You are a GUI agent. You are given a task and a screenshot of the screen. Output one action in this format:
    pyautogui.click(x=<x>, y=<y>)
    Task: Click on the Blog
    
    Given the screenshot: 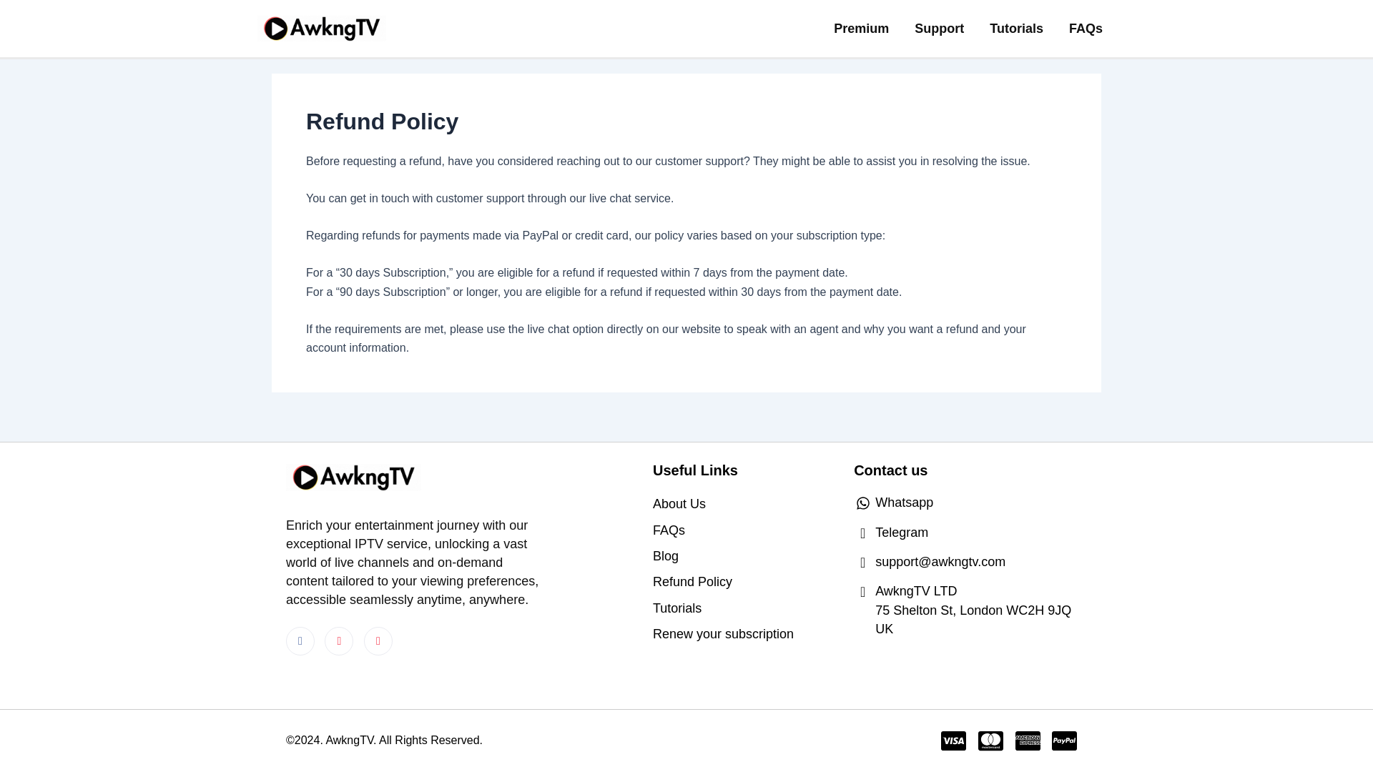 What is the action you would take?
    pyautogui.click(x=746, y=555)
    